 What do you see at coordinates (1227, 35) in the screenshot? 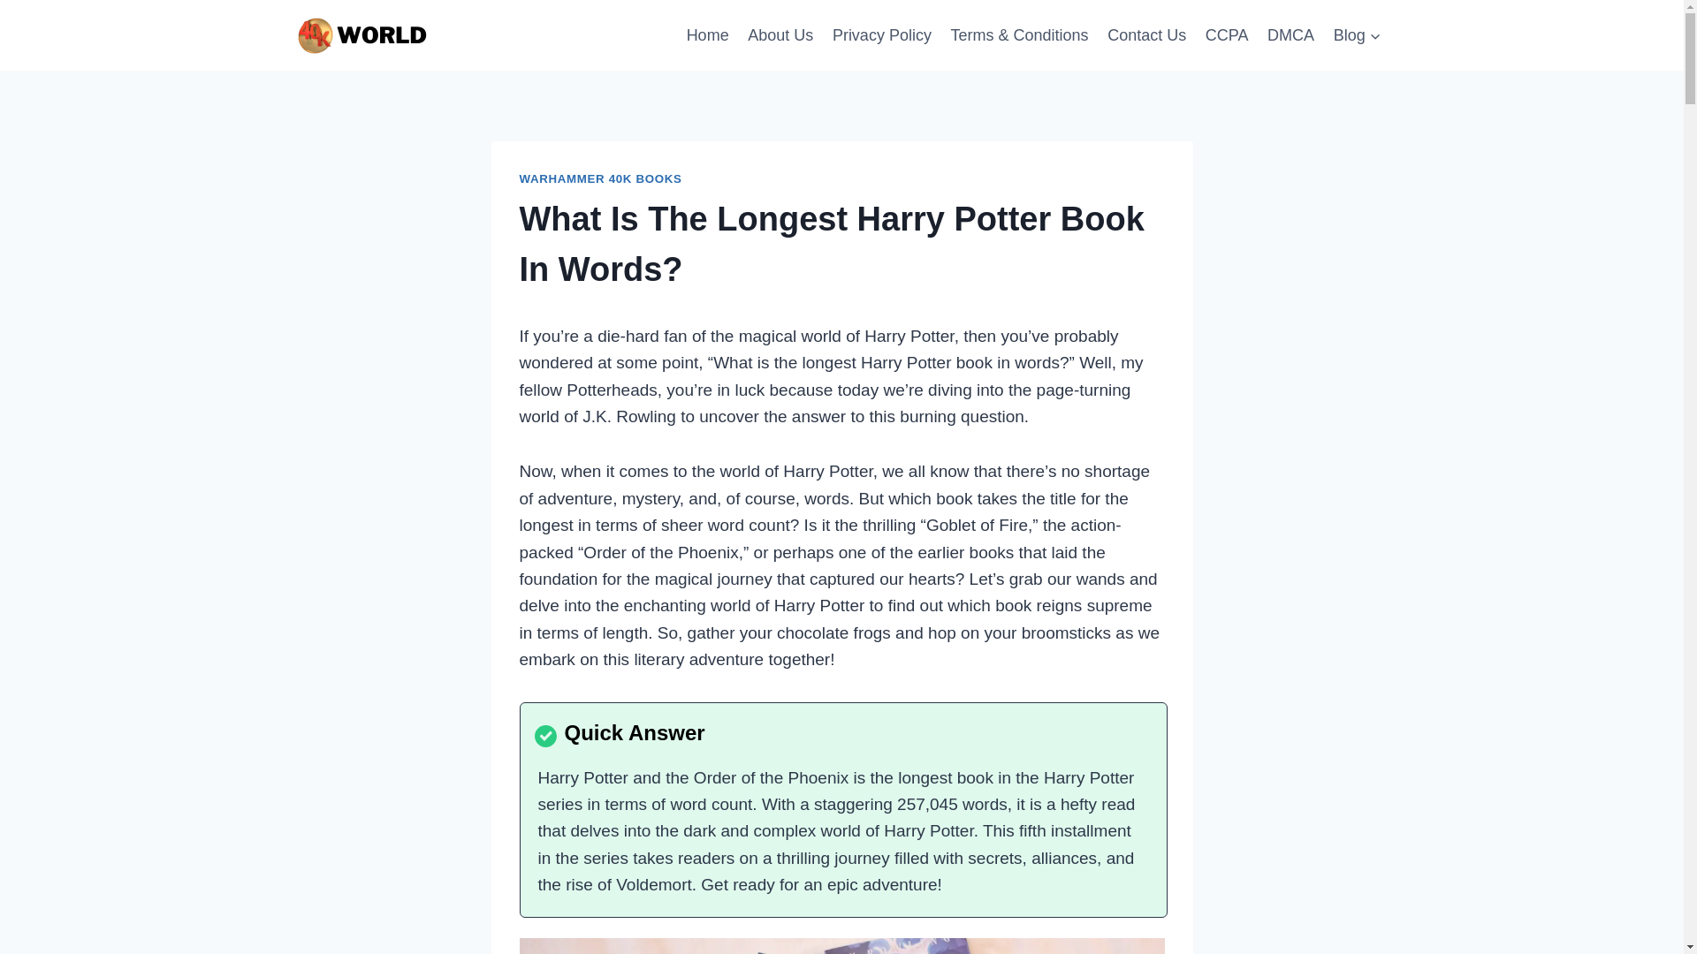
I see `CCPA` at bounding box center [1227, 35].